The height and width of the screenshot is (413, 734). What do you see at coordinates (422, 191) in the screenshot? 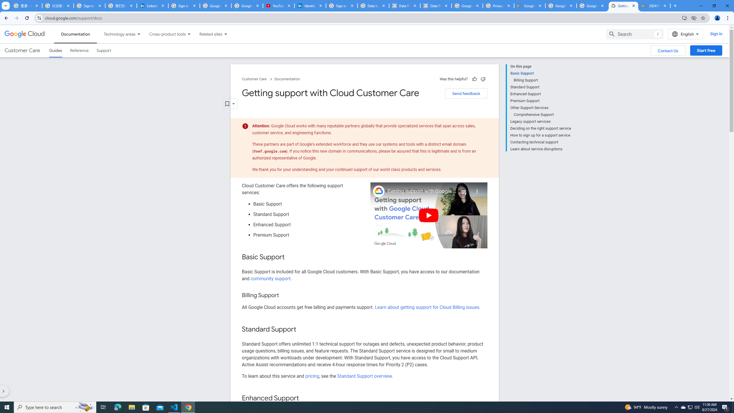
I see `Getting support with Google Cloud Customer Care` at bounding box center [422, 191].